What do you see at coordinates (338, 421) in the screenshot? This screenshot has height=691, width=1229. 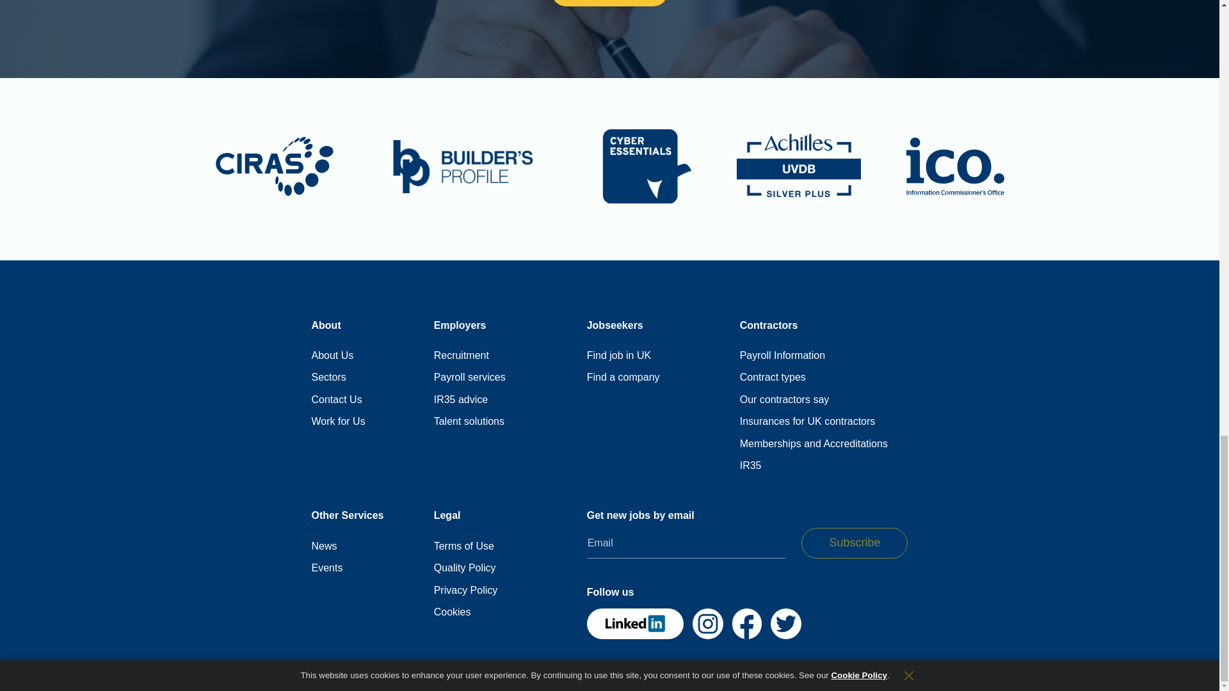 I see `Work for Us` at bounding box center [338, 421].